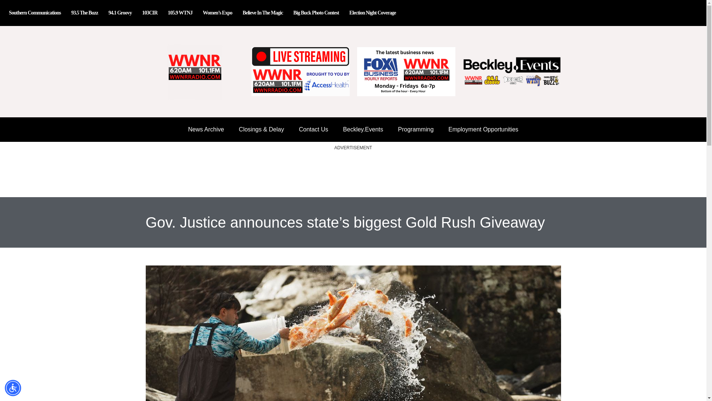 The image size is (712, 401). I want to click on 103CIR, so click(149, 13).